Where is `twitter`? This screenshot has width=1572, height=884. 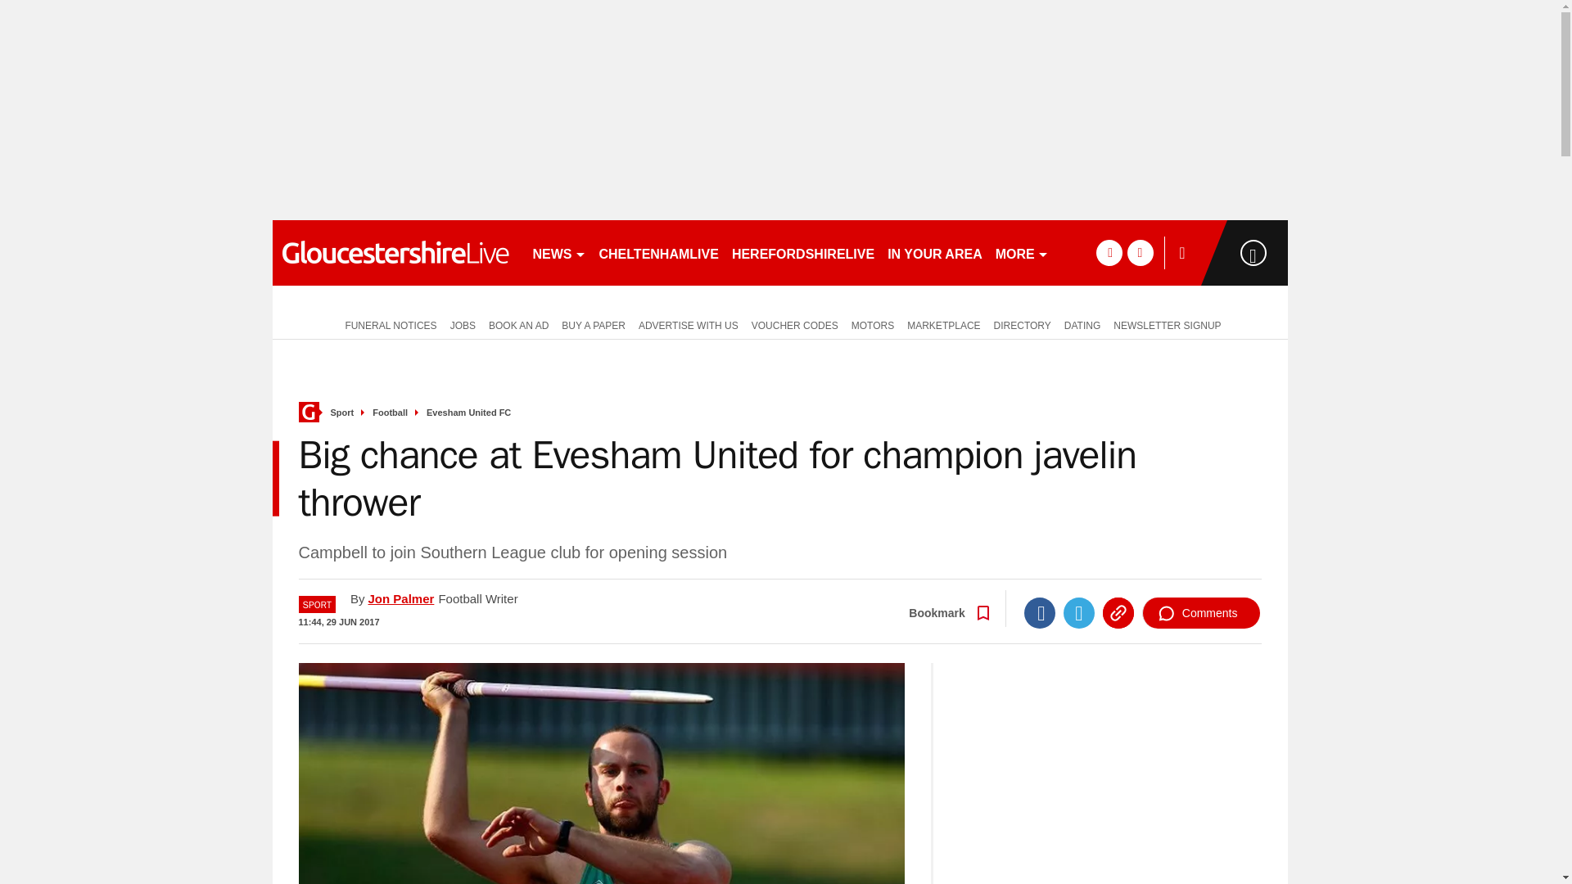
twitter is located at coordinates (1140, 252).